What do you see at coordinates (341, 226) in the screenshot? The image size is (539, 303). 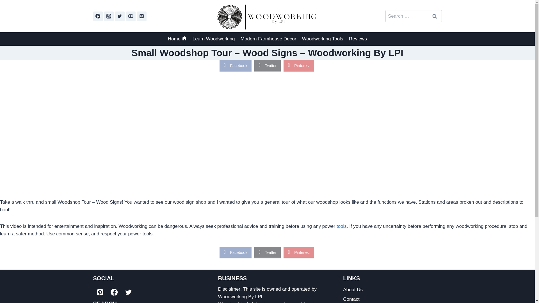 I see `tools` at bounding box center [341, 226].